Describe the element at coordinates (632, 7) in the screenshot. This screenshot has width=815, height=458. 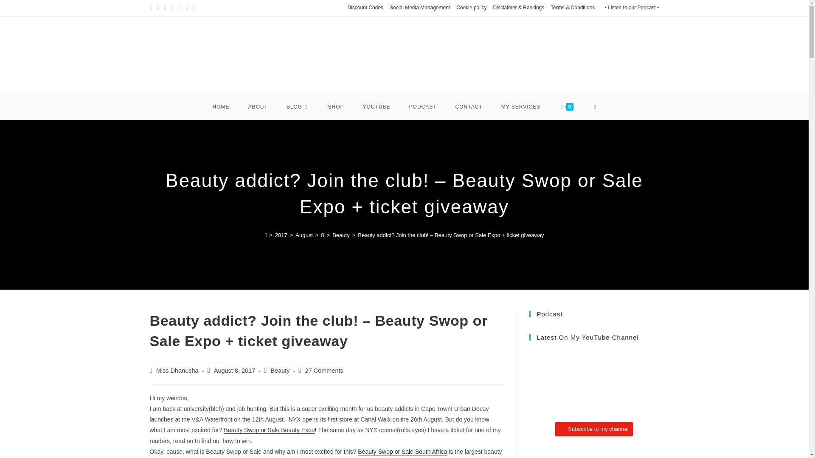
I see `Listen to our Podcast` at that location.